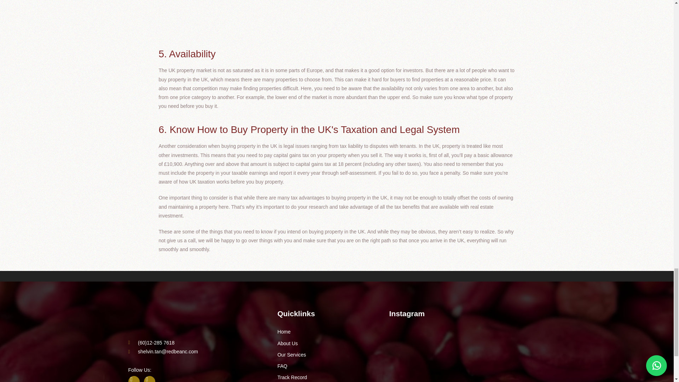 This screenshot has height=382, width=679. Describe the element at coordinates (291, 354) in the screenshot. I see `Our Services` at that location.